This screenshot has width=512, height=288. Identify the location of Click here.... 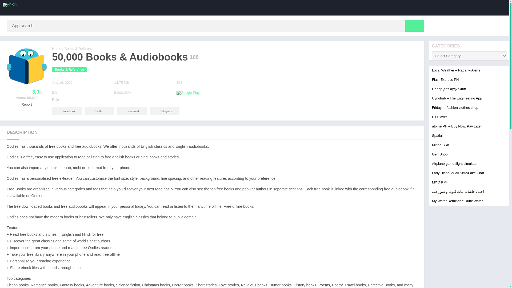
(71, 99).